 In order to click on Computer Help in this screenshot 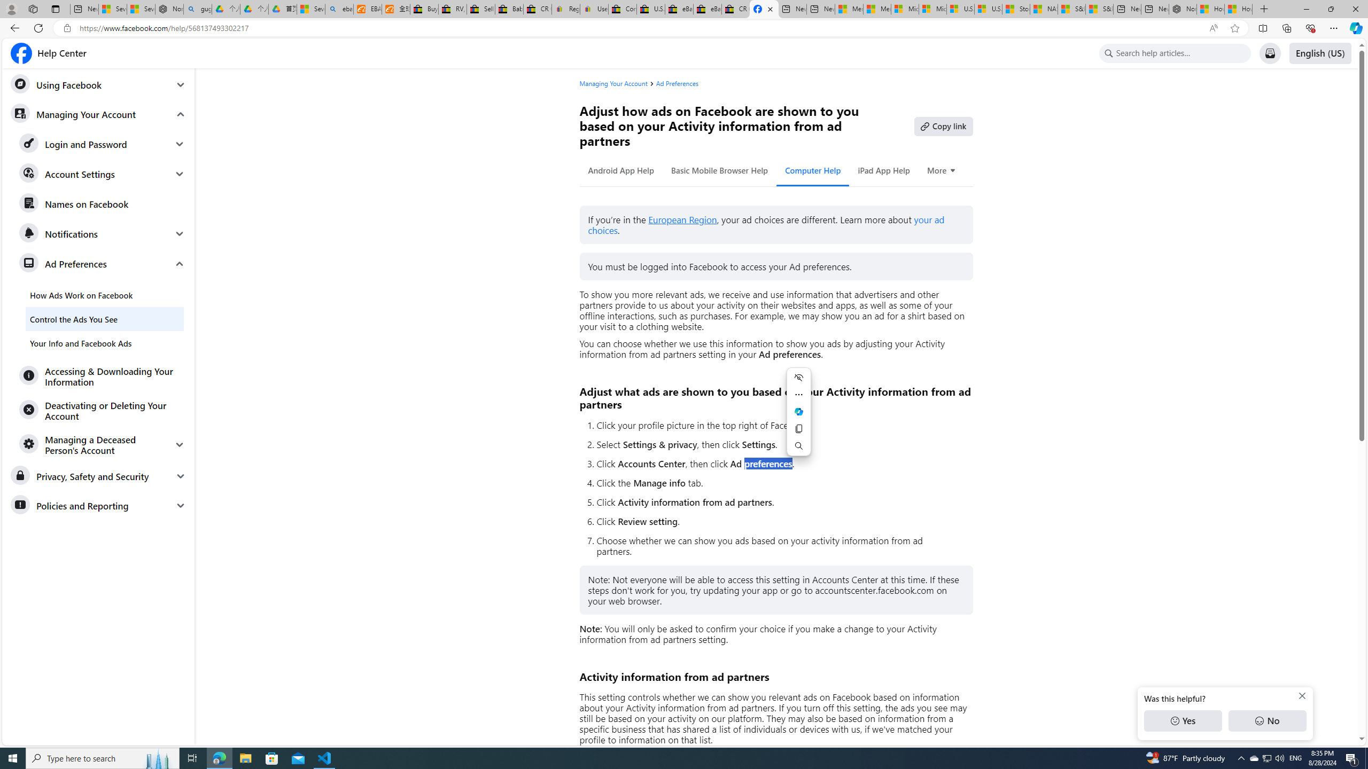, I will do `click(813, 170)`.